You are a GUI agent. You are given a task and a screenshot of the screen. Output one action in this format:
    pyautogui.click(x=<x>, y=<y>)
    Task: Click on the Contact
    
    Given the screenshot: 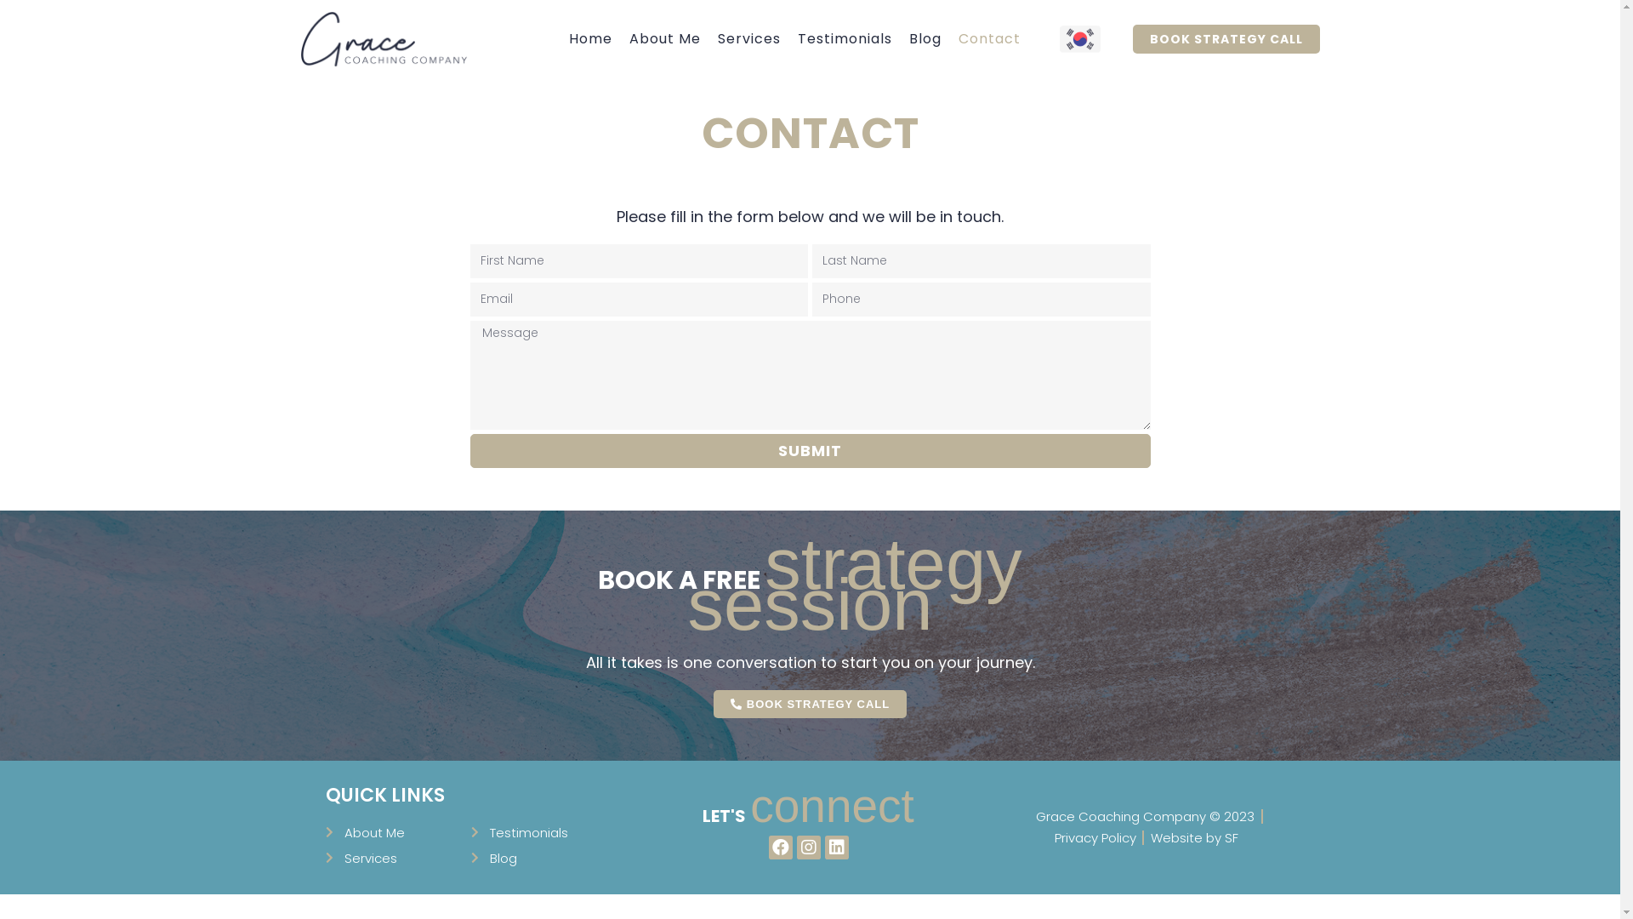 What is the action you would take?
    pyautogui.click(x=990, y=39)
    